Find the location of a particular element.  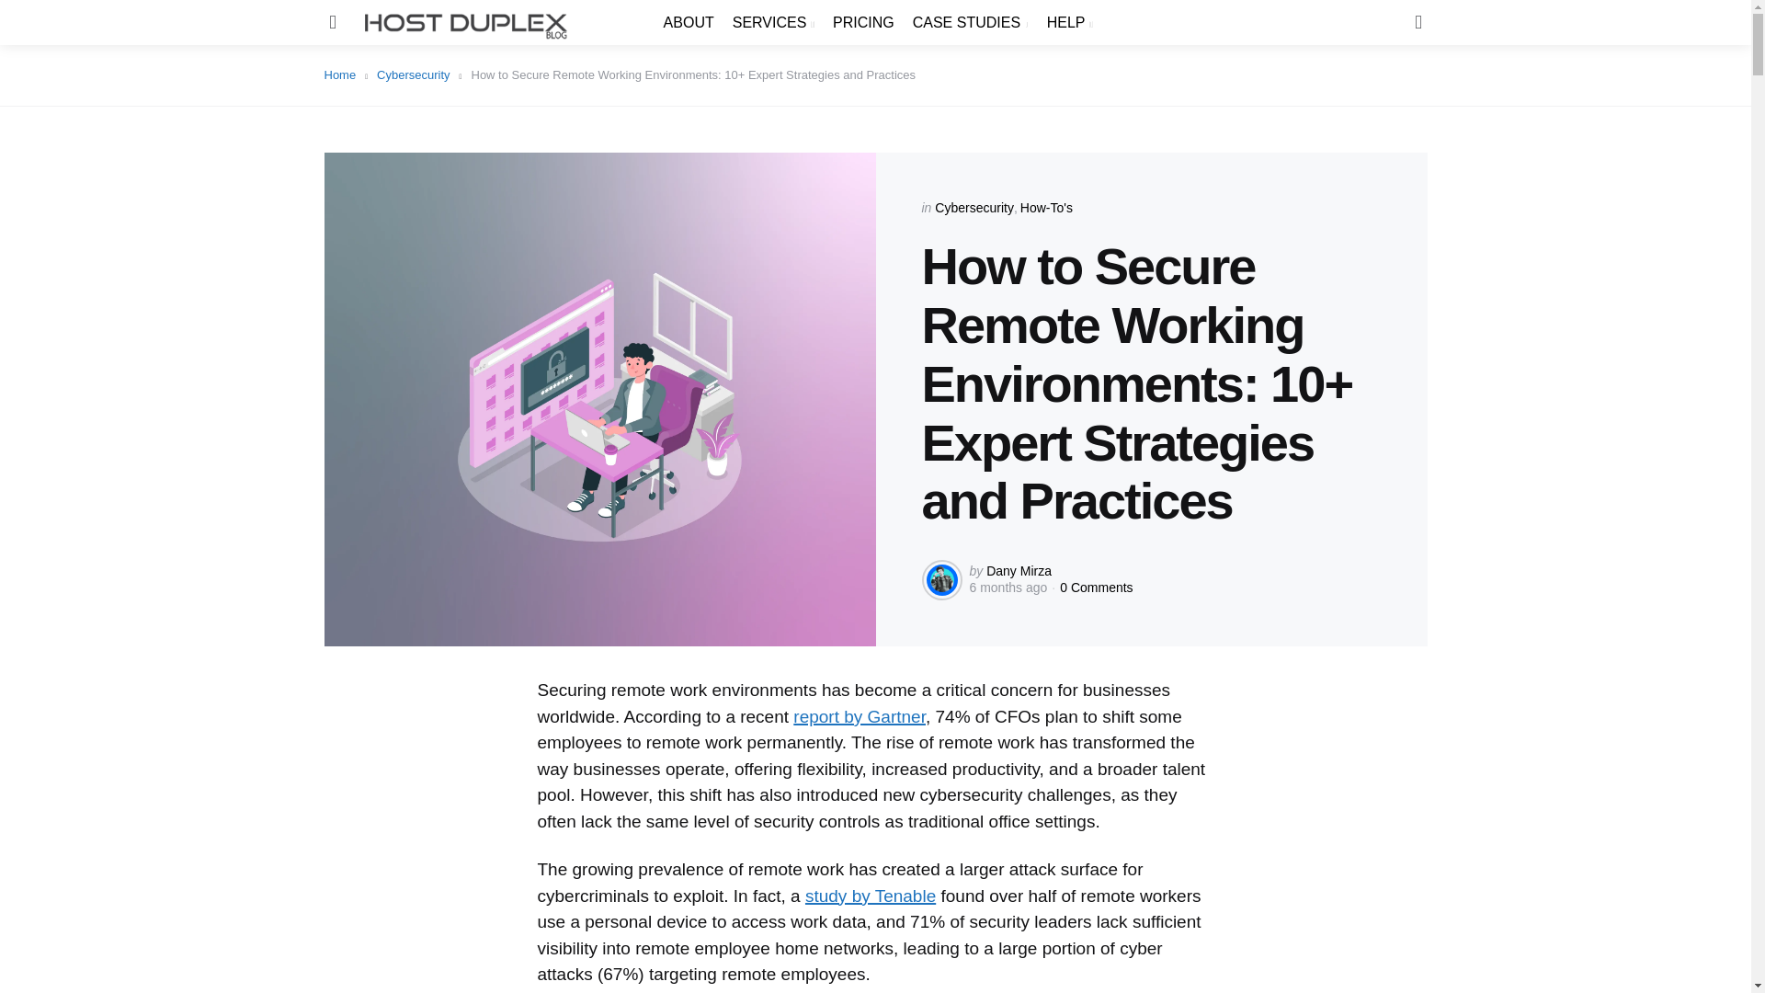

CASE STUDIES is located at coordinates (971, 22).